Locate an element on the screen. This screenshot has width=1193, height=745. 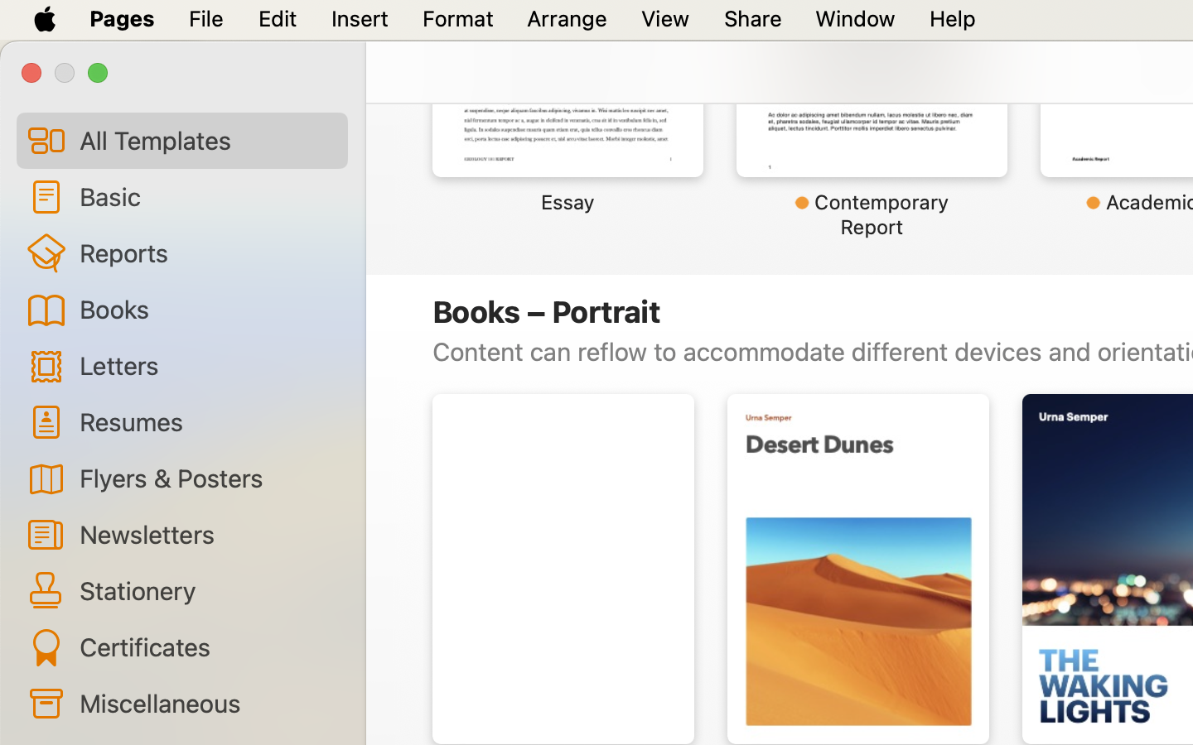
Certificates is located at coordinates (207, 646).